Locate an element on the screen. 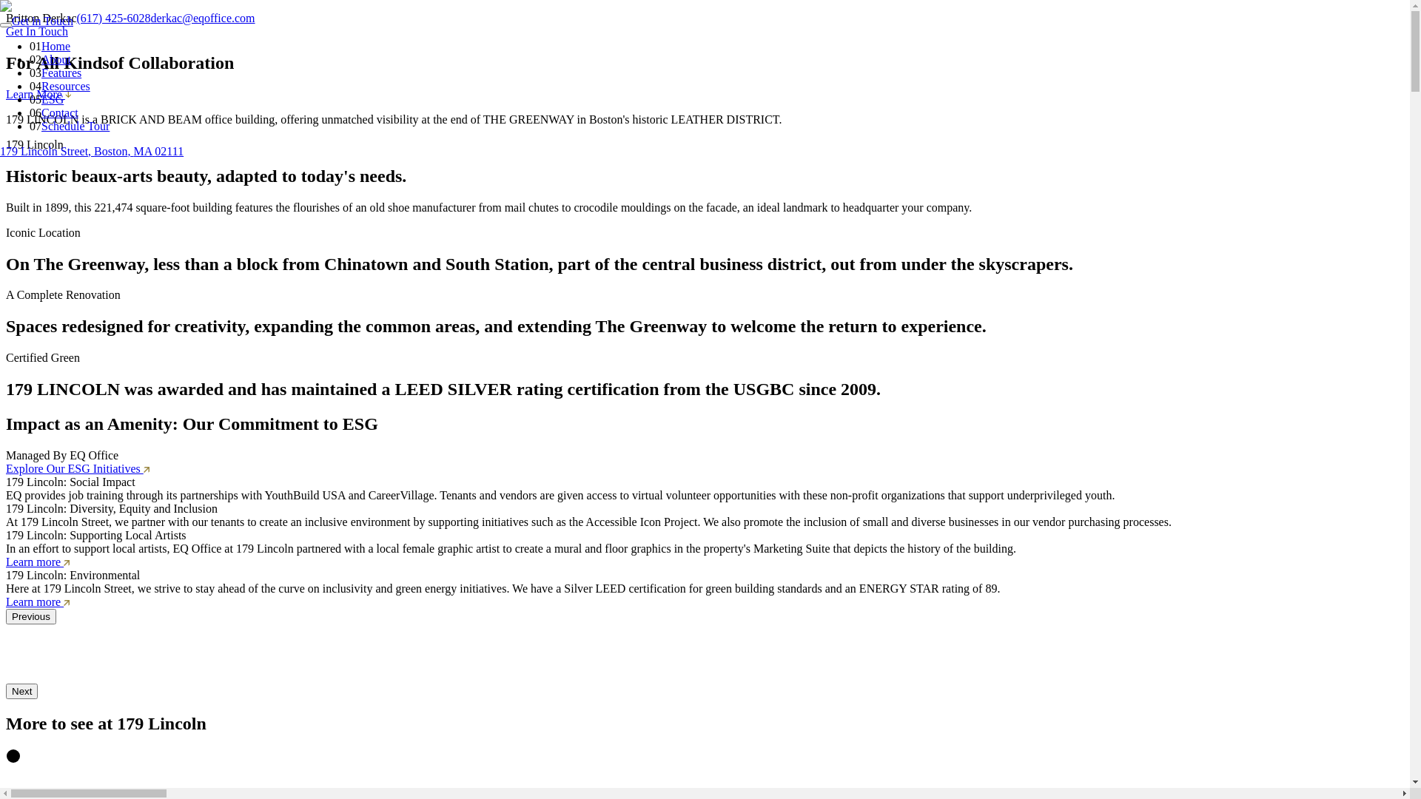  About is located at coordinates (56, 59).